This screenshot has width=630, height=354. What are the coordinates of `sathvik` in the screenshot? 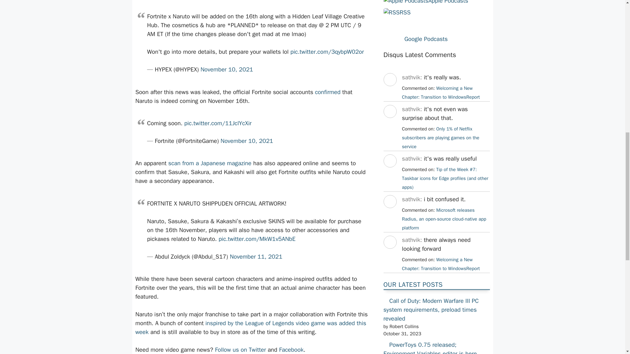 It's located at (389, 254).